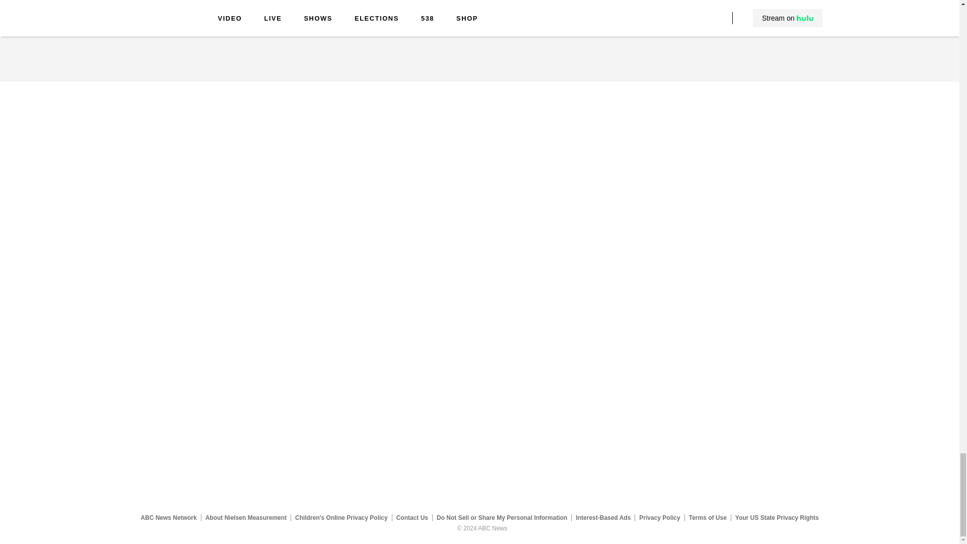  I want to click on Terms of Use, so click(708, 517).